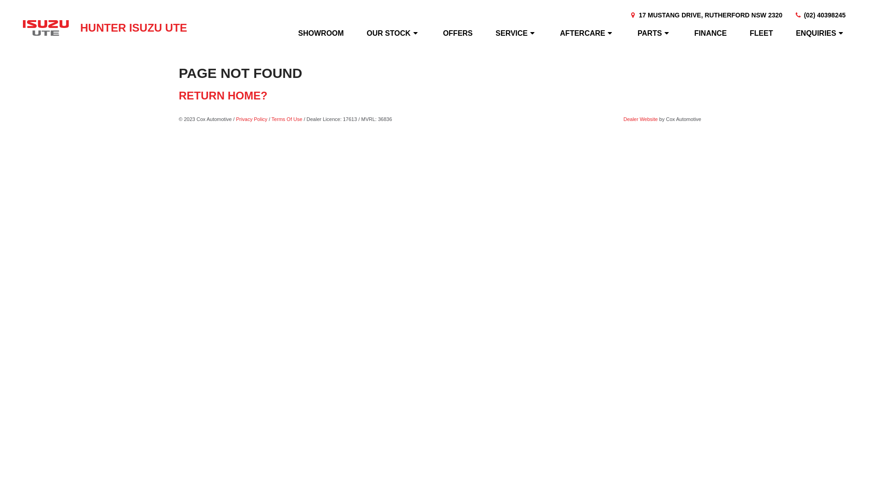 This screenshot has height=495, width=880. I want to click on SHOWROOM, so click(323, 33).